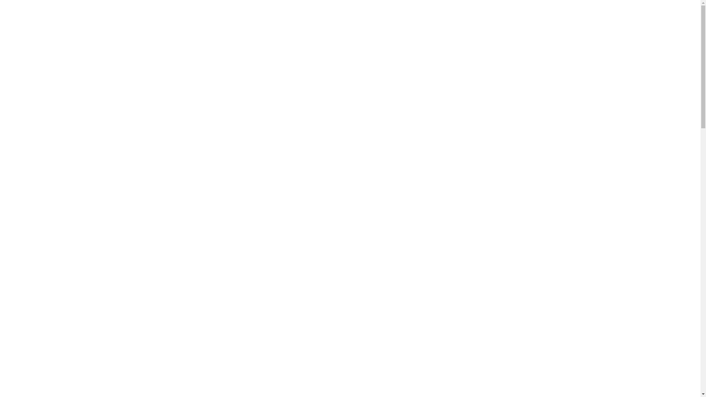 The image size is (706, 397). What do you see at coordinates (44, 233) in the screenshot?
I see `CONTACT` at bounding box center [44, 233].